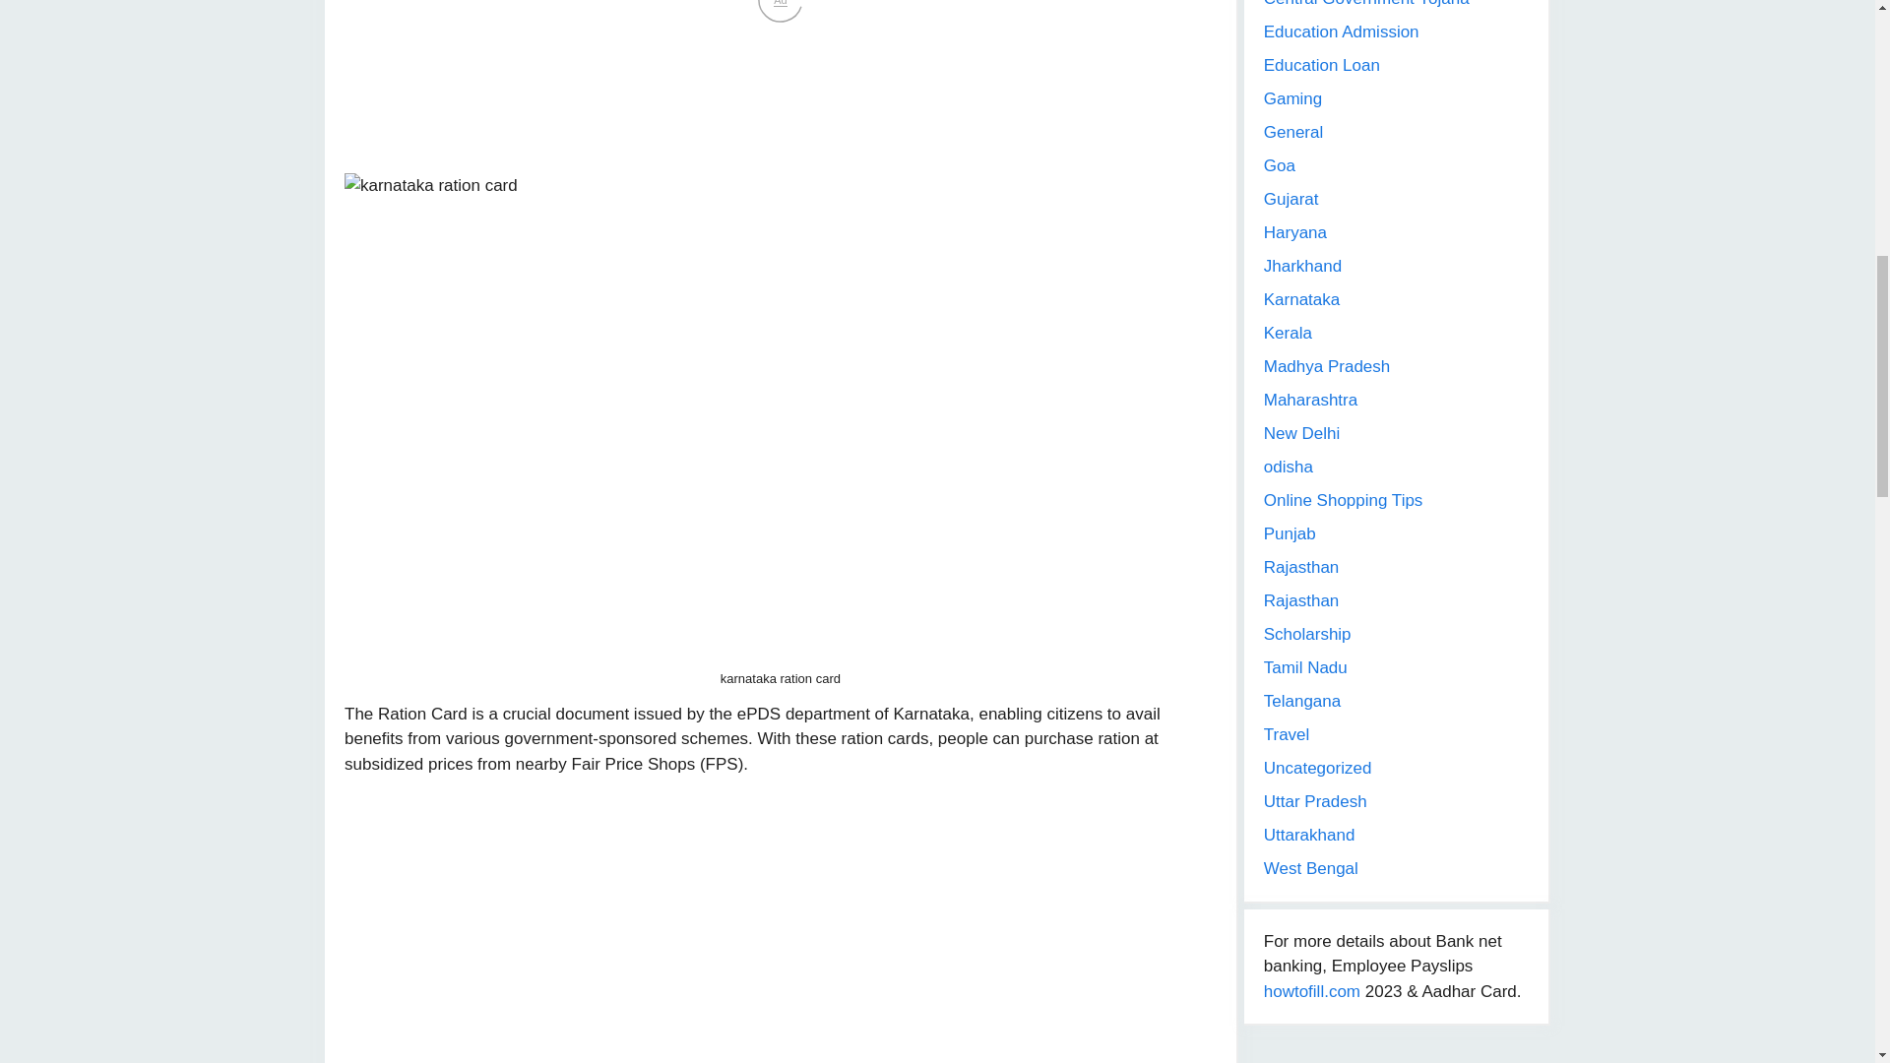  Describe the element at coordinates (1290, 533) in the screenshot. I see `Punjab` at that location.